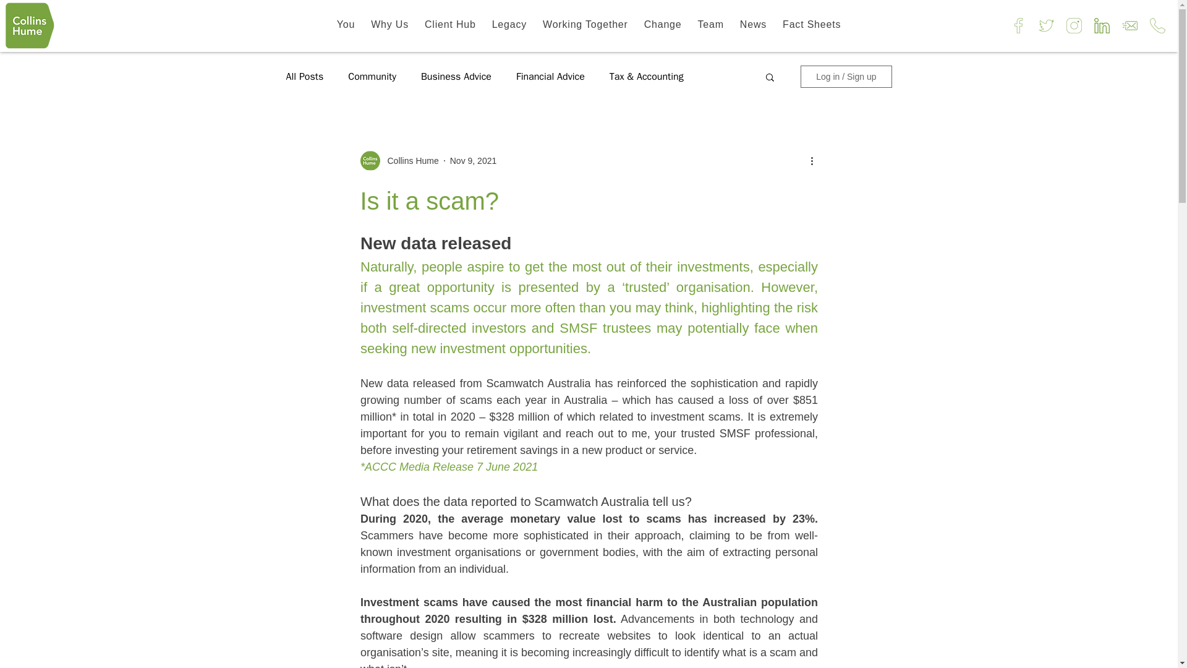 This screenshot has width=1187, height=668. What do you see at coordinates (389, 25) in the screenshot?
I see `Why Us` at bounding box center [389, 25].